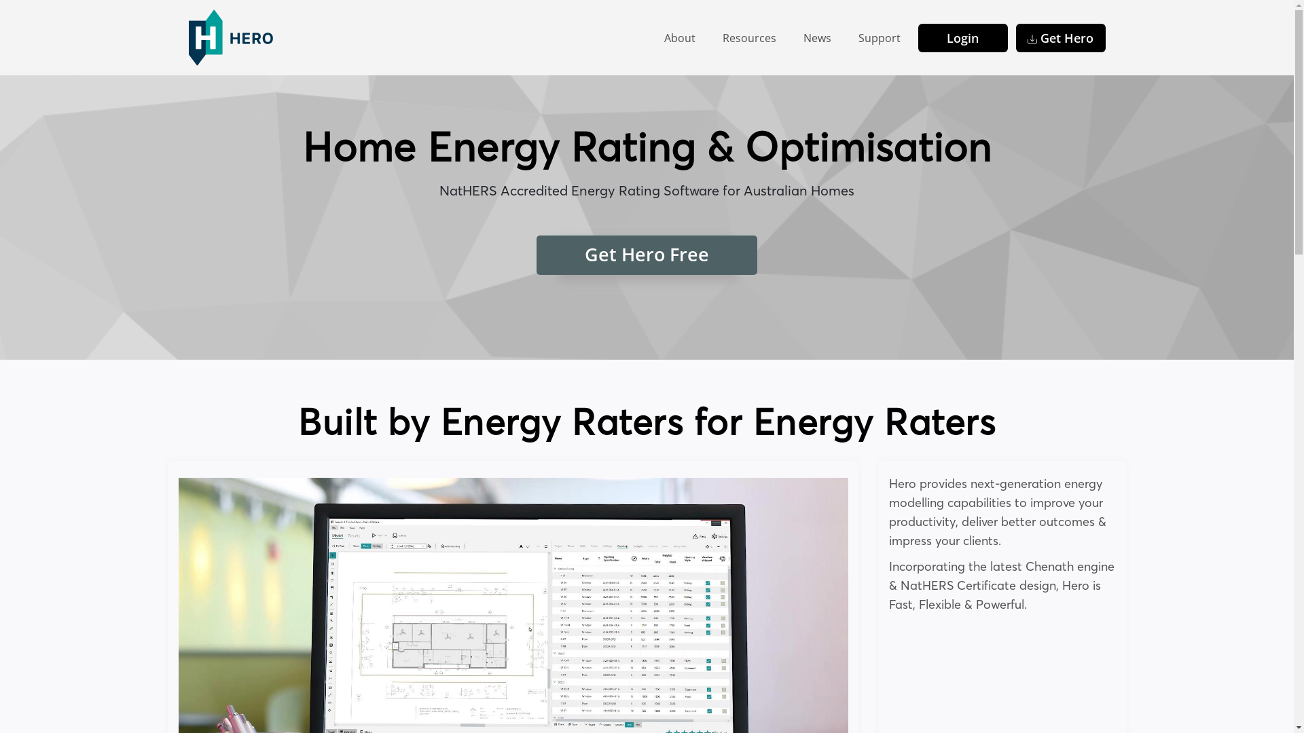  I want to click on Get Hero Free, so click(647, 255).